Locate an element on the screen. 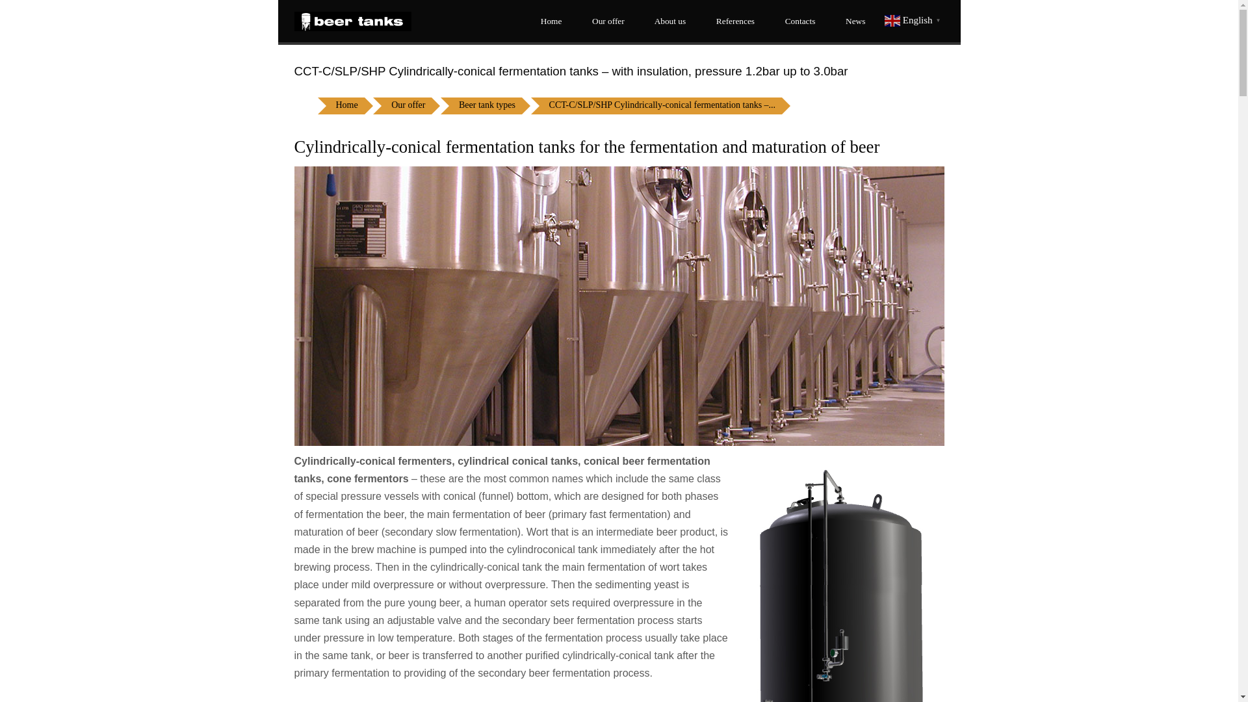 Image resolution: width=1248 pixels, height=702 pixels.   Contacts is located at coordinates (798, 21).